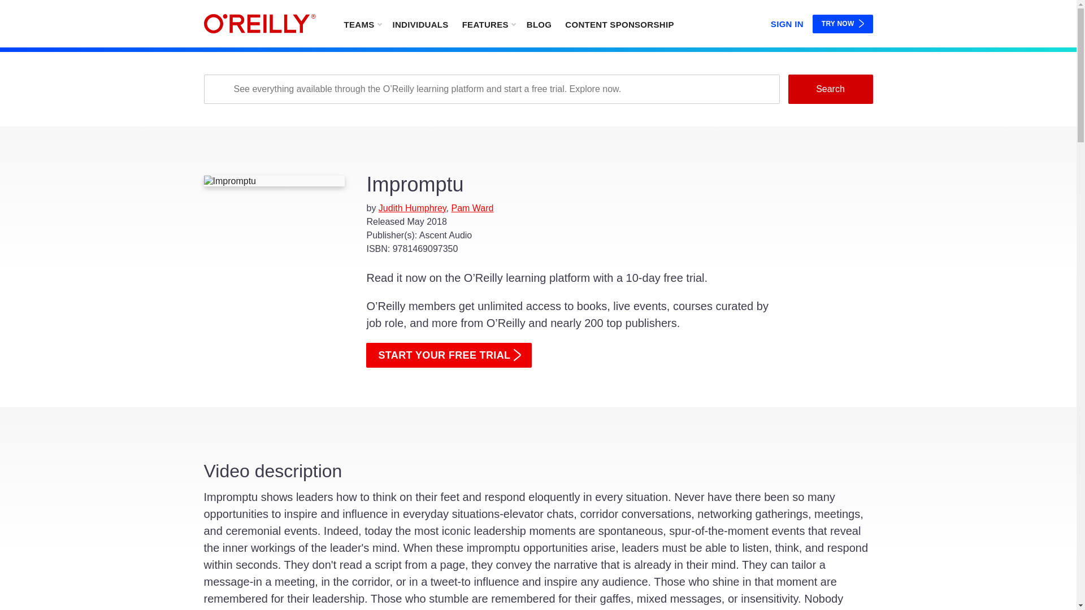  I want to click on CONTENT SPONSORSHIP, so click(619, 24).